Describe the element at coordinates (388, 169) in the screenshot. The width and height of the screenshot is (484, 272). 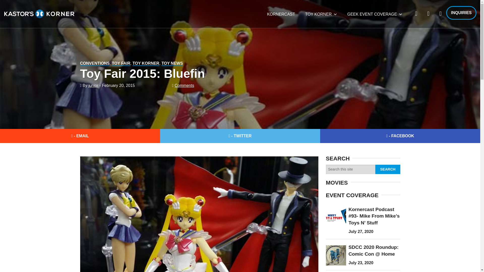
I see `Search` at that location.